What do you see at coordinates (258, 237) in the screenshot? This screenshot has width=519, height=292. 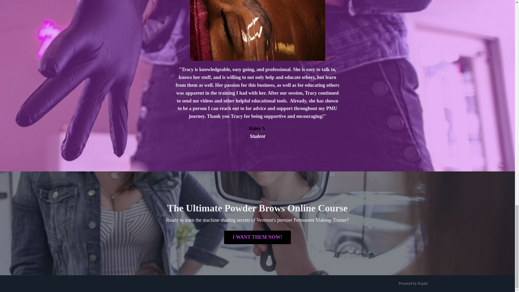 I see `I WANT THEM NOW!` at bounding box center [258, 237].